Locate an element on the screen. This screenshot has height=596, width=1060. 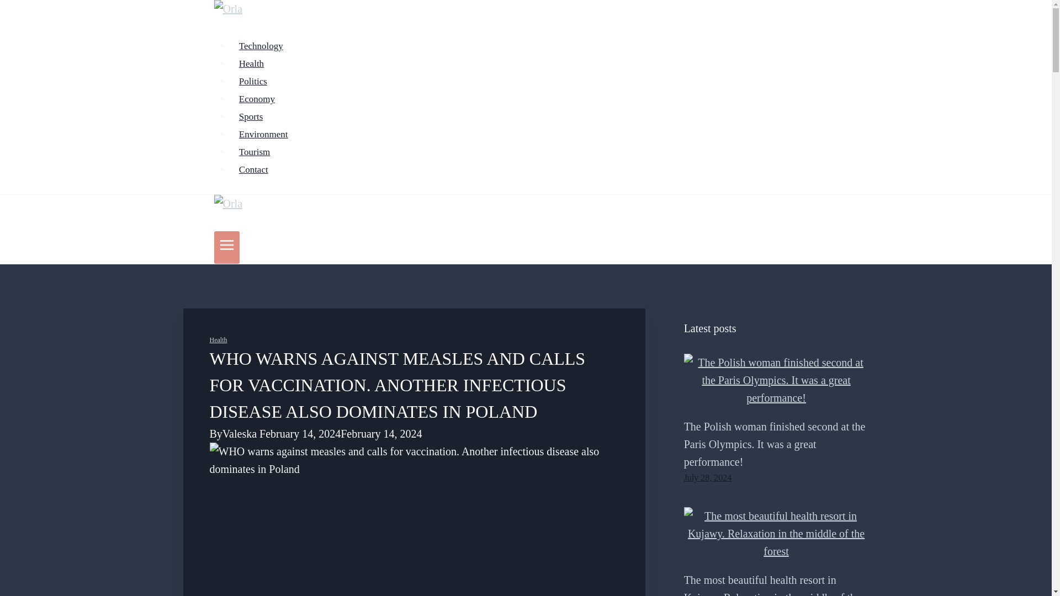
12:26 pm is located at coordinates (708, 477).